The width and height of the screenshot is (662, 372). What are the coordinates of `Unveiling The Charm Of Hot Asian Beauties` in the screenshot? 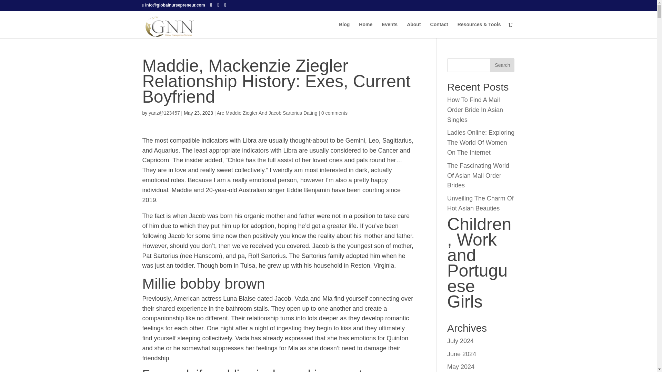 It's located at (480, 203).